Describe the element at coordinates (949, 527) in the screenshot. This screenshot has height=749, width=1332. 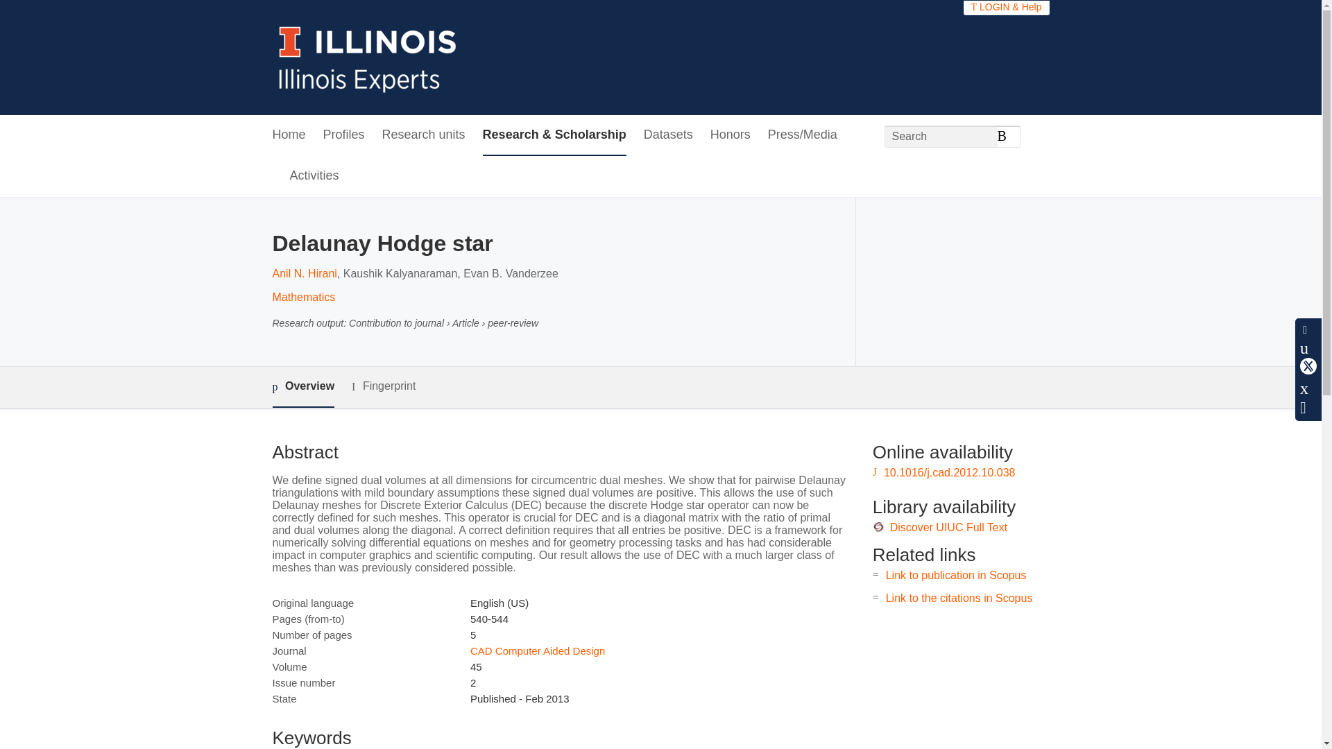
I see `Discover UIUC Full Text` at that location.